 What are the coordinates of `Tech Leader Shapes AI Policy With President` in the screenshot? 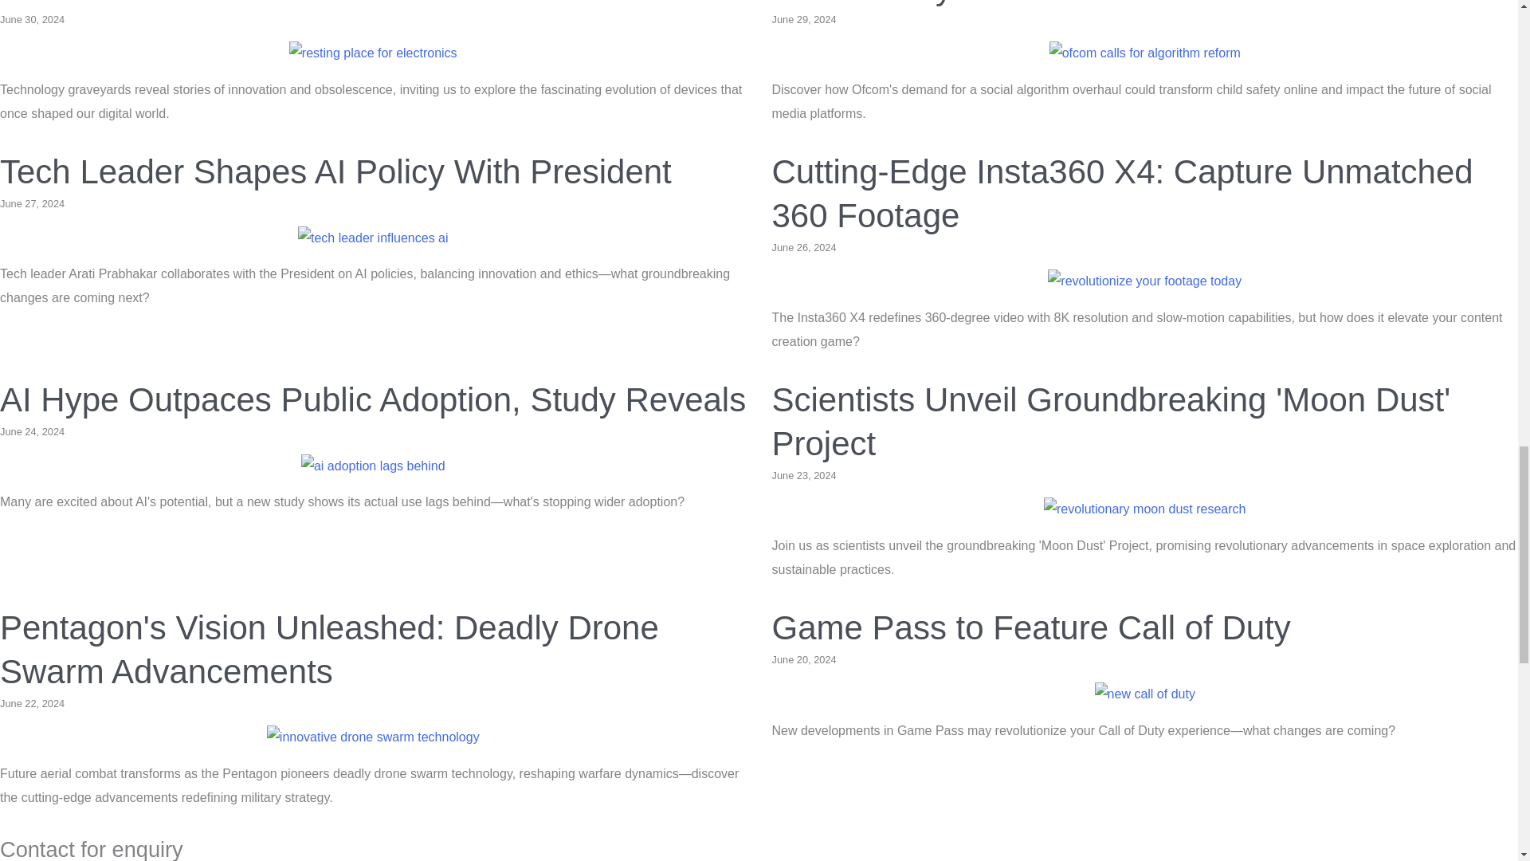 It's located at (373, 238).